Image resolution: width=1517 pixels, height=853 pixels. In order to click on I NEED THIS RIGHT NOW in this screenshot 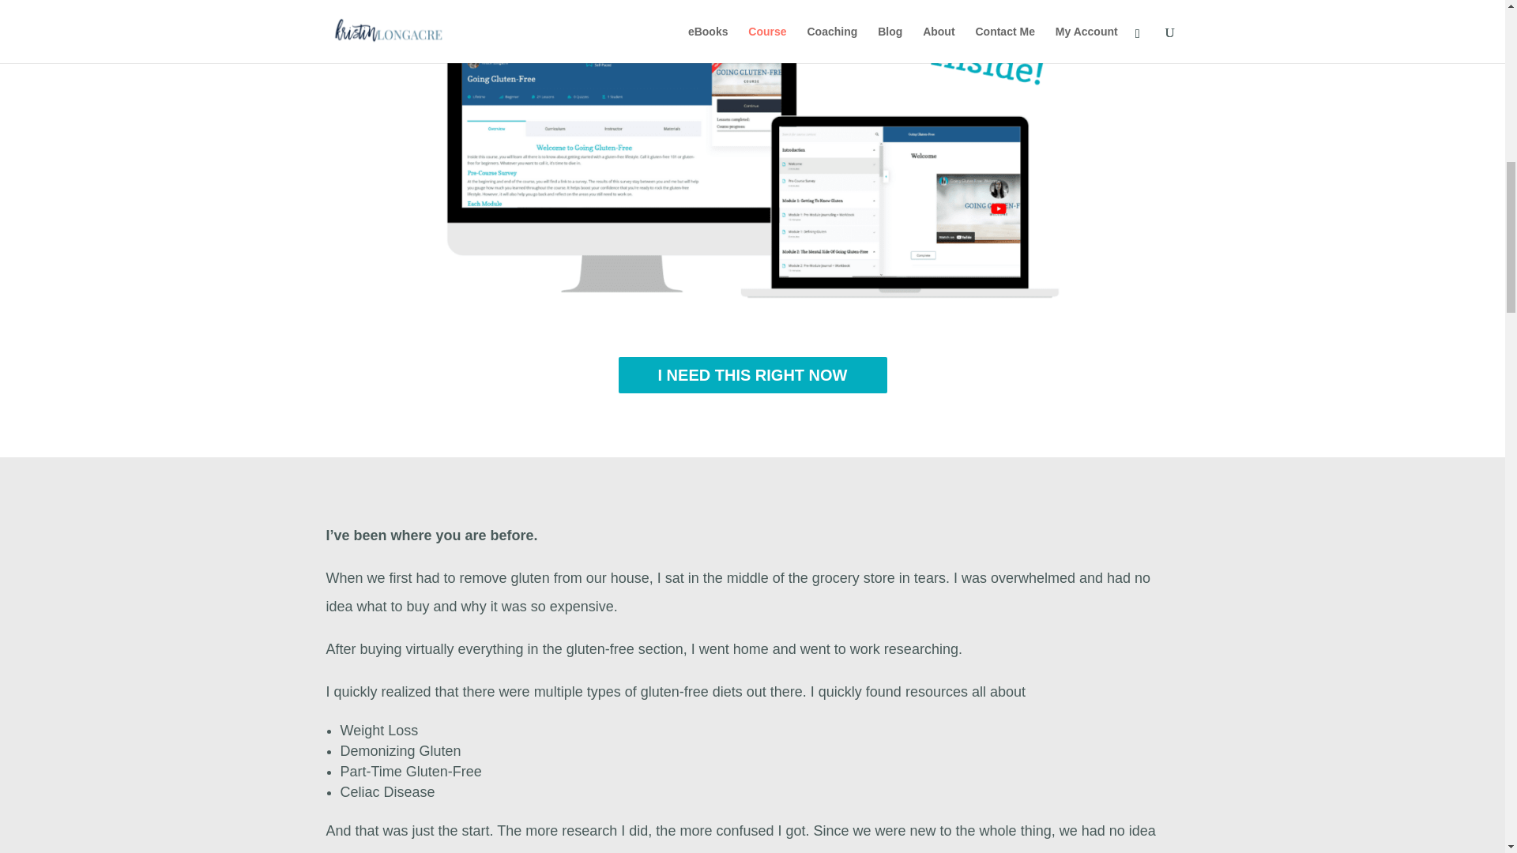, I will do `click(751, 374)`.